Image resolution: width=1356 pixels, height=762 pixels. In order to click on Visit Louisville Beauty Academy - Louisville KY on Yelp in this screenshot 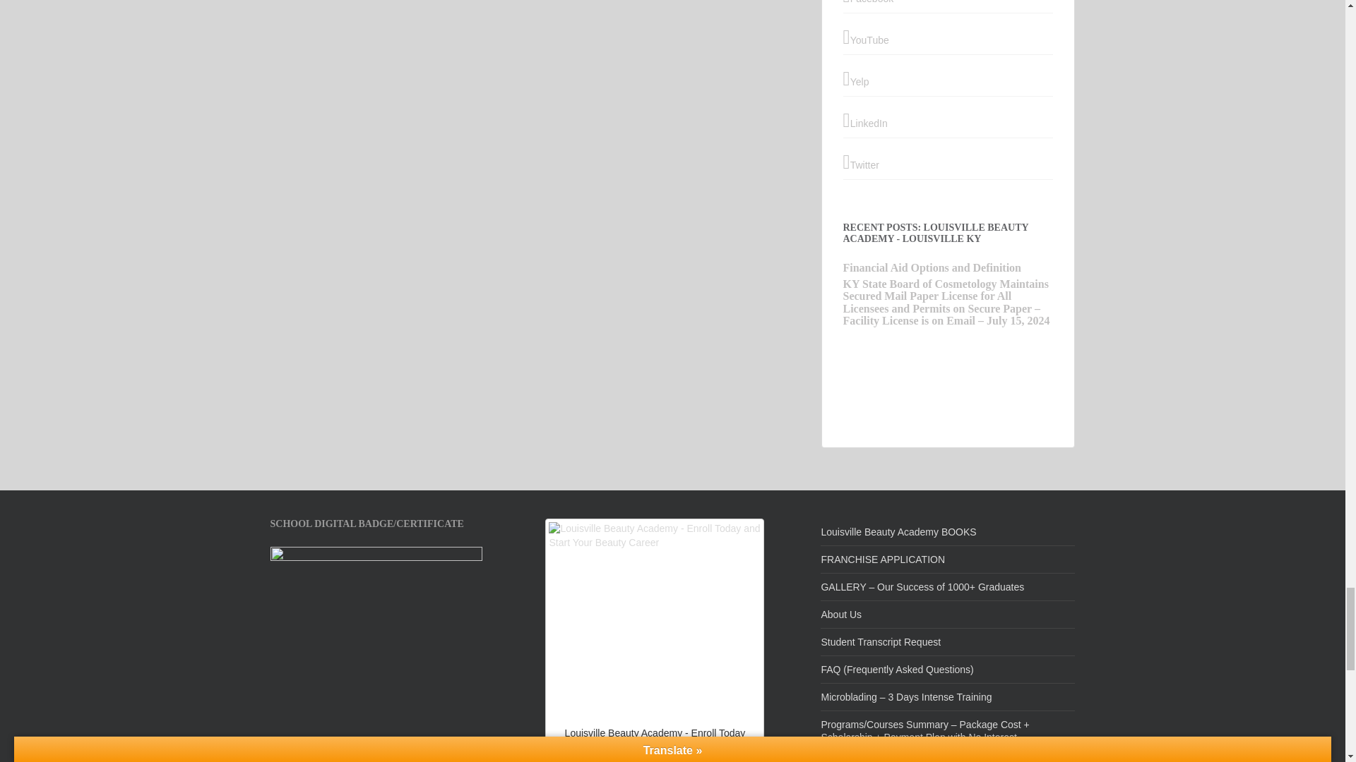, I will do `click(948, 79)`.